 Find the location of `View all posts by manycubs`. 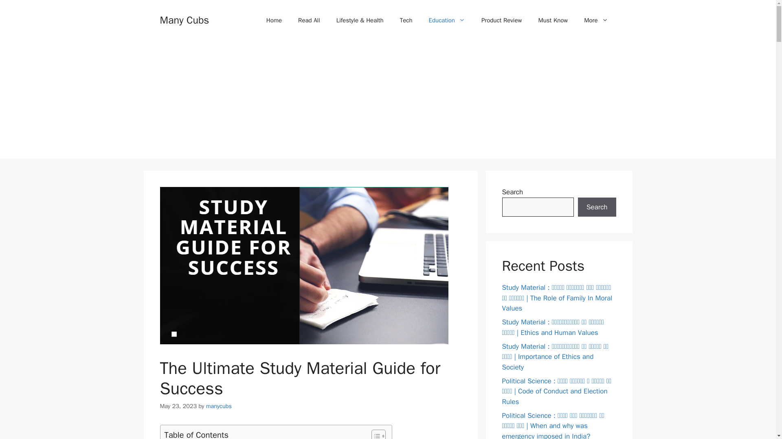

View all posts by manycubs is located at coordinates (219, 406).